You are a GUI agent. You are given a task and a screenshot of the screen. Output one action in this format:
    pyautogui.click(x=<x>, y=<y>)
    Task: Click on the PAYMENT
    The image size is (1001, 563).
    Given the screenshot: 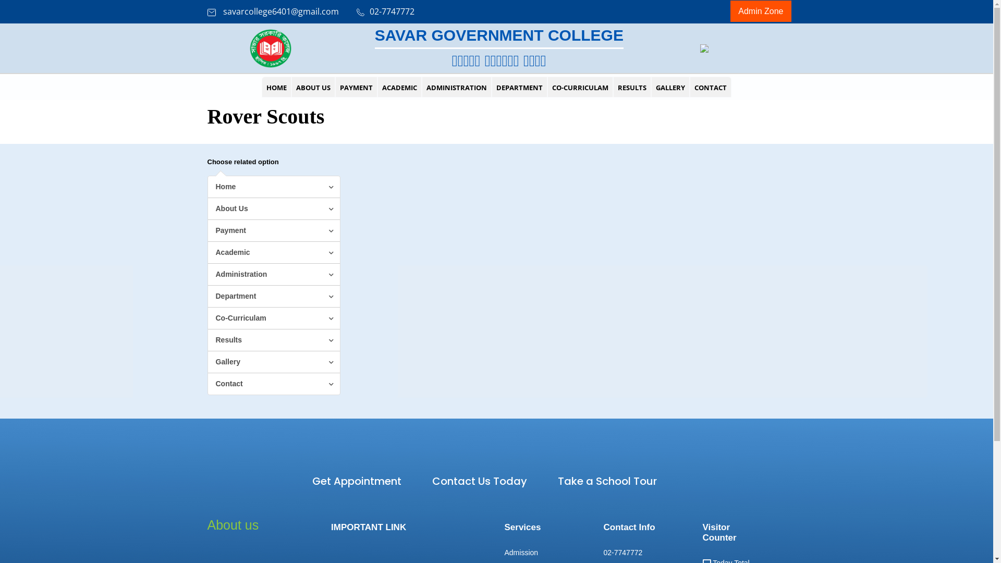 What is the action you would take?
    pyautogui.click(x=357, y=88)
    